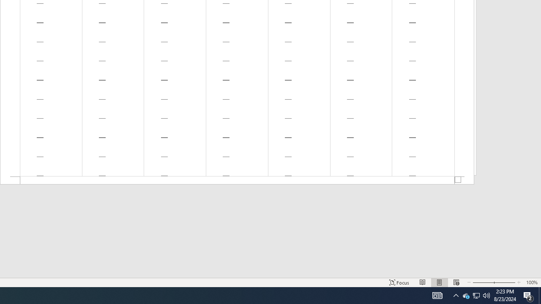 This screenshot has height=304, width=541. I want to click on Zoom In, so click(505, 282).